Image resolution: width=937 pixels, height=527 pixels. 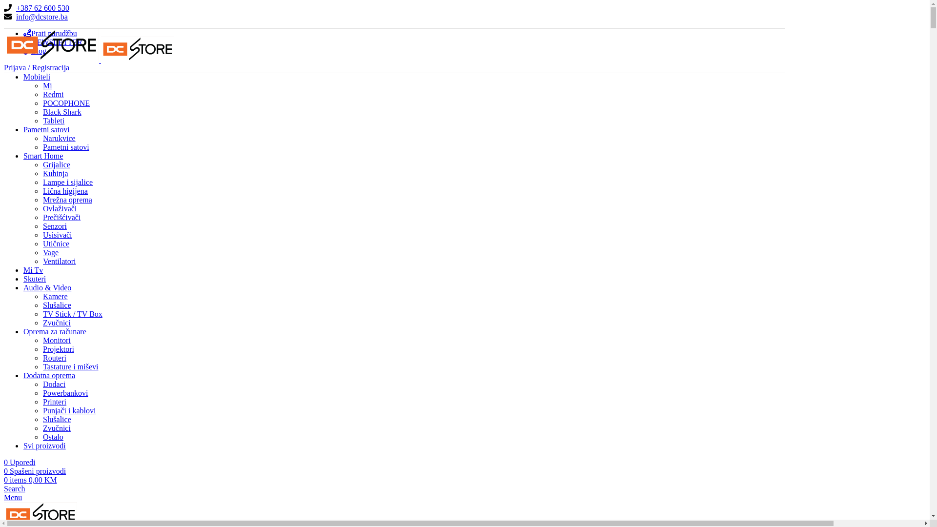 I want to click on Audio & Video, so click(x=47, y=288).